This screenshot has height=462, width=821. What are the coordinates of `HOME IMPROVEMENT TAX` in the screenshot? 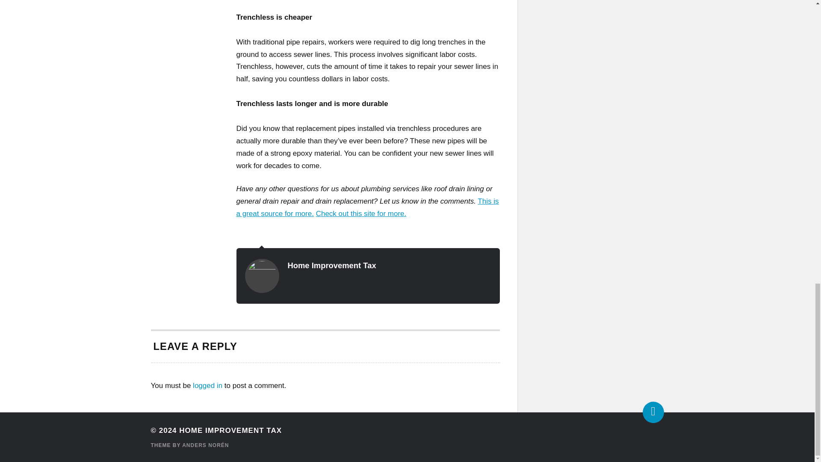 It's located at (230, 430).